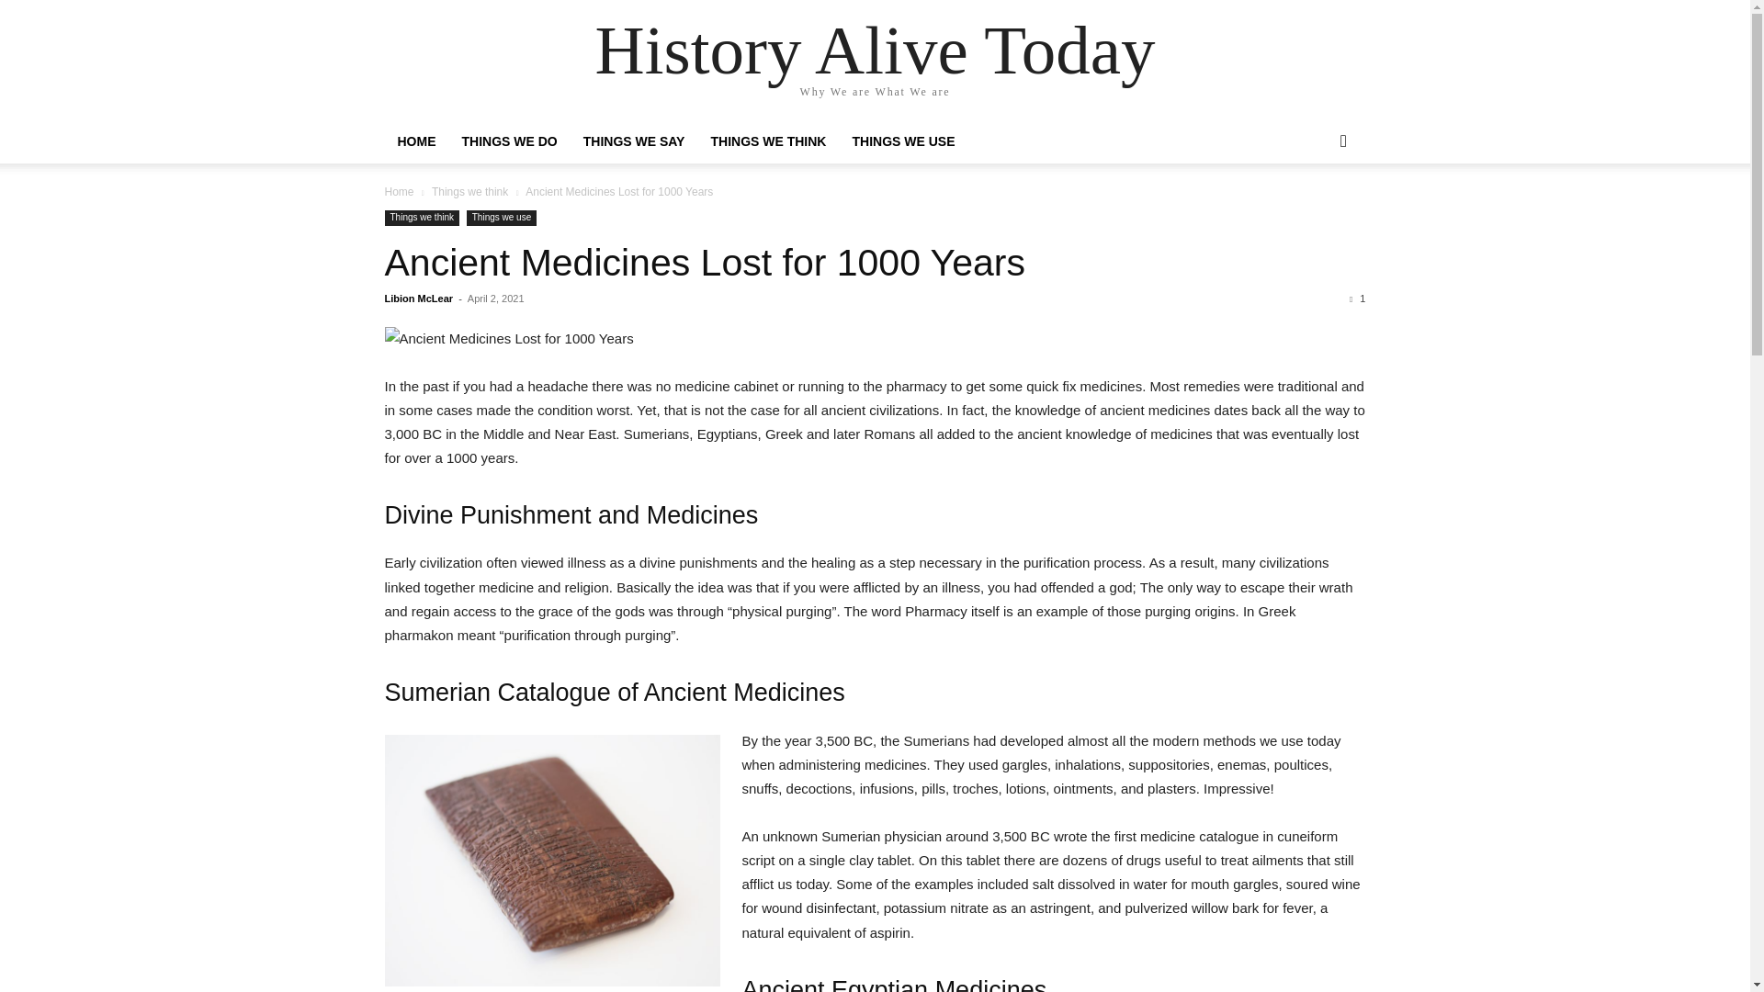  Describe the element at coordinates (421, 218) in the screenshot. I see `Things we think` at that location.